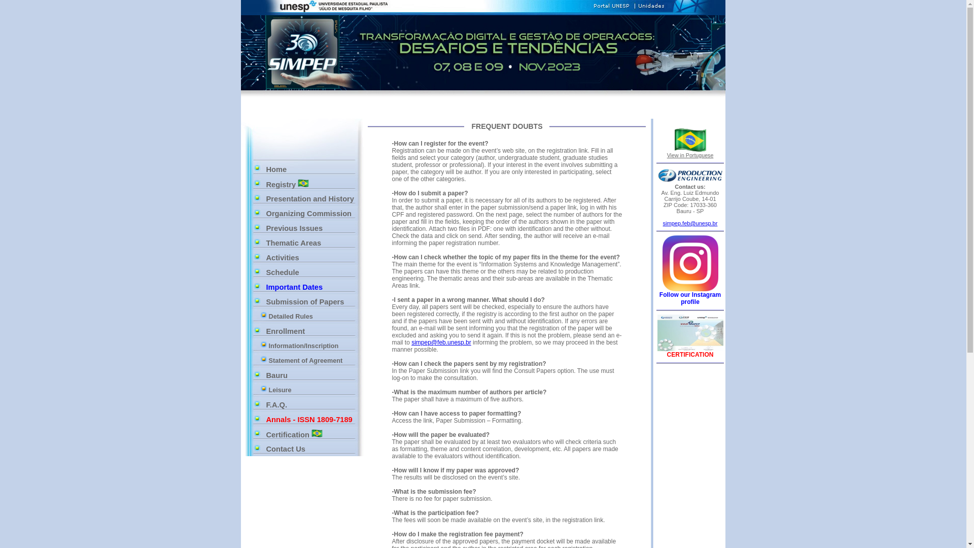 The height and width of the screenshot is (548, 974). I want to click on Leisure, so click(310, 390).